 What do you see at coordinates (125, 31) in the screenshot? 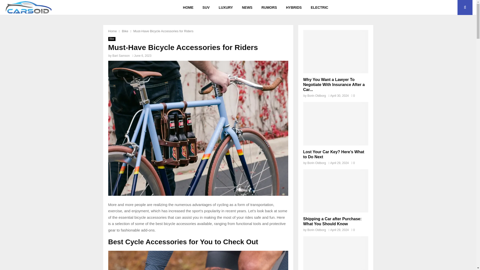
I see `Bike` at bounding box center [125, 31].